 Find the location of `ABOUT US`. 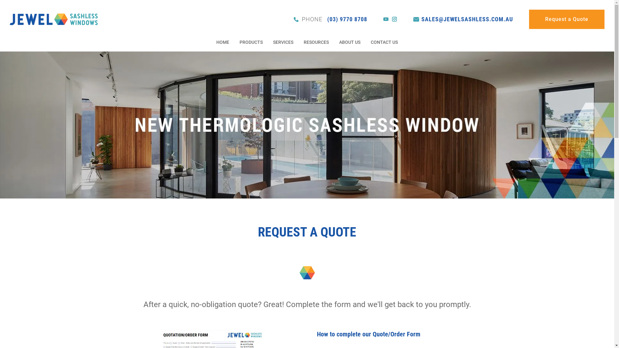

ABOUT US is located at coordinates (350, 43).